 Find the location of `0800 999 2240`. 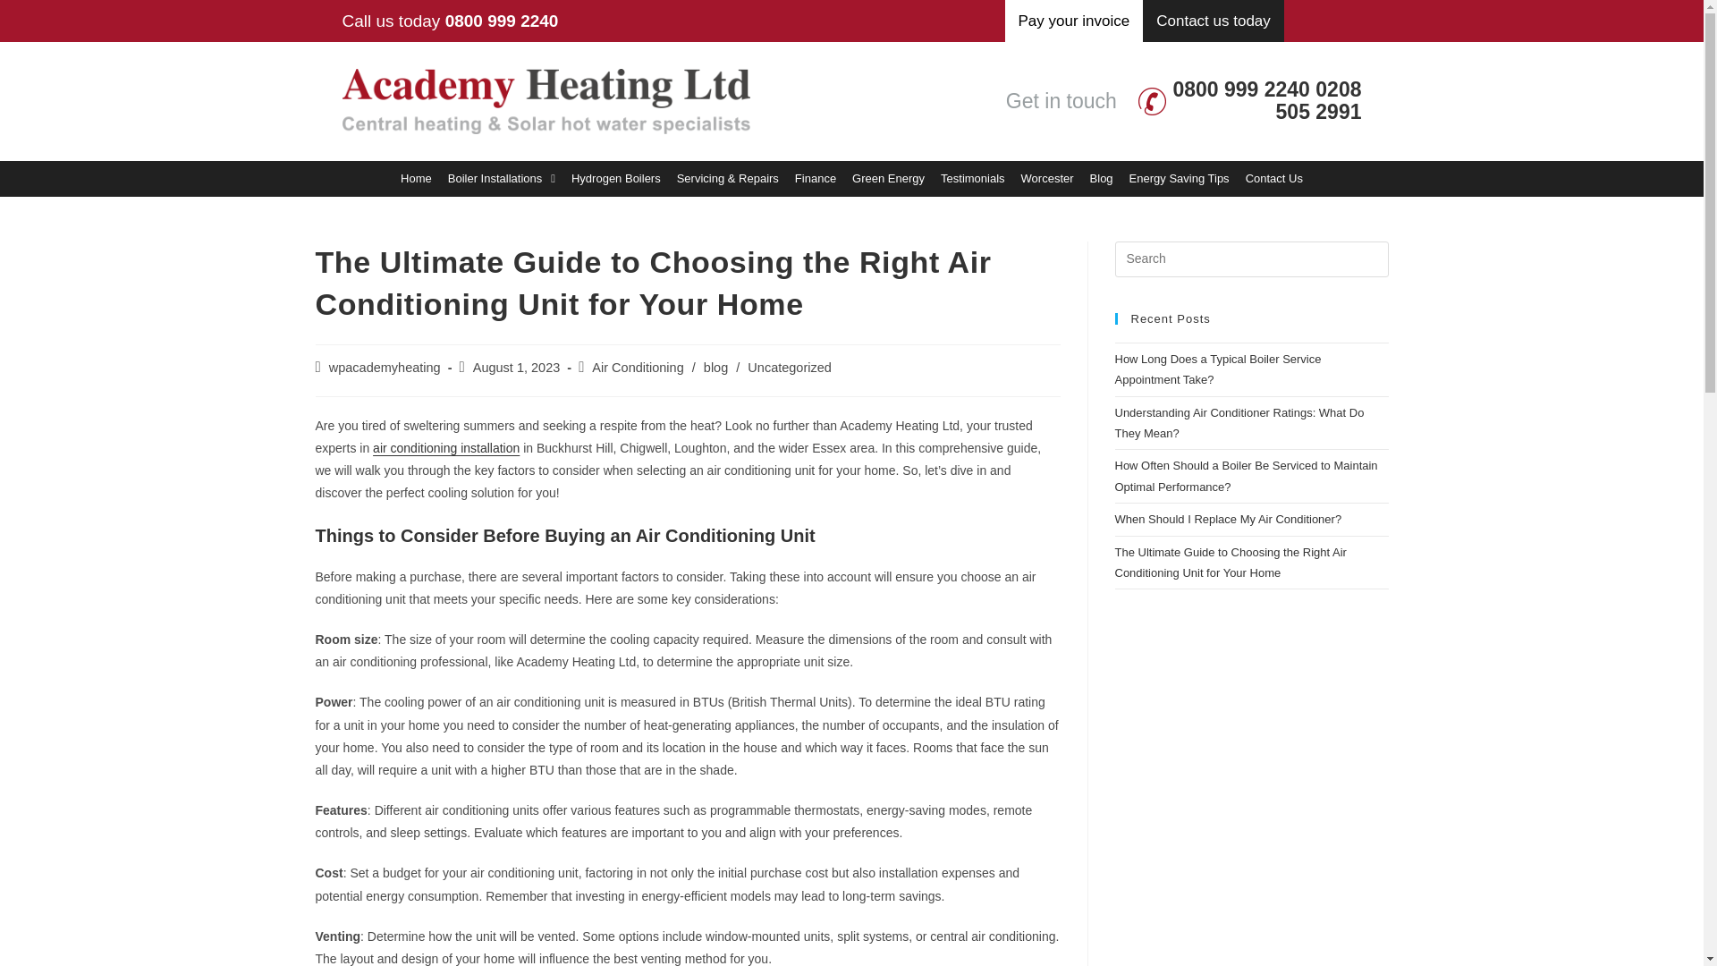

0800 999 2240 is located at coordinates (1243, 89).